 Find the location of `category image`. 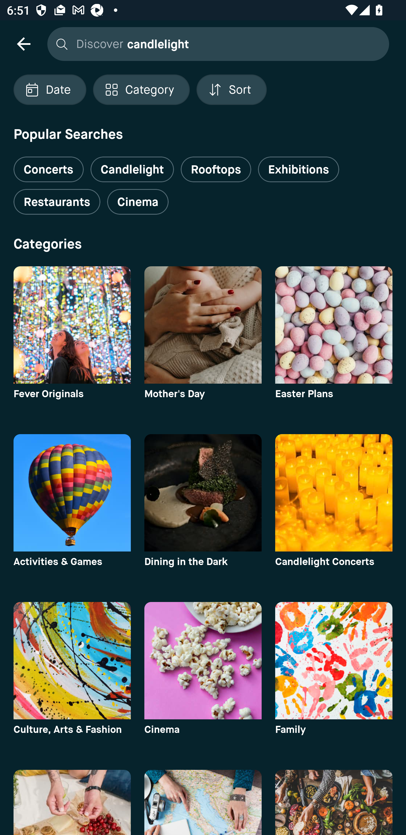

category image is located at coordinates (334, 493).